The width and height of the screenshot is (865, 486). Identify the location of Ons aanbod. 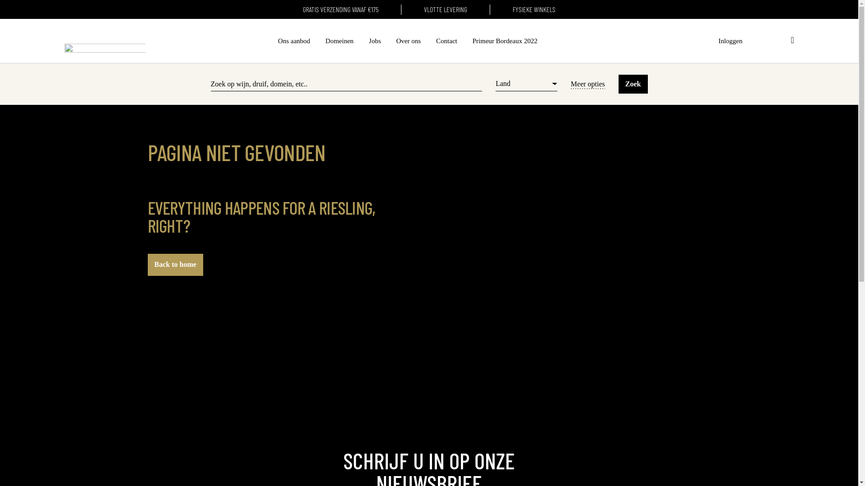
(294, 41).